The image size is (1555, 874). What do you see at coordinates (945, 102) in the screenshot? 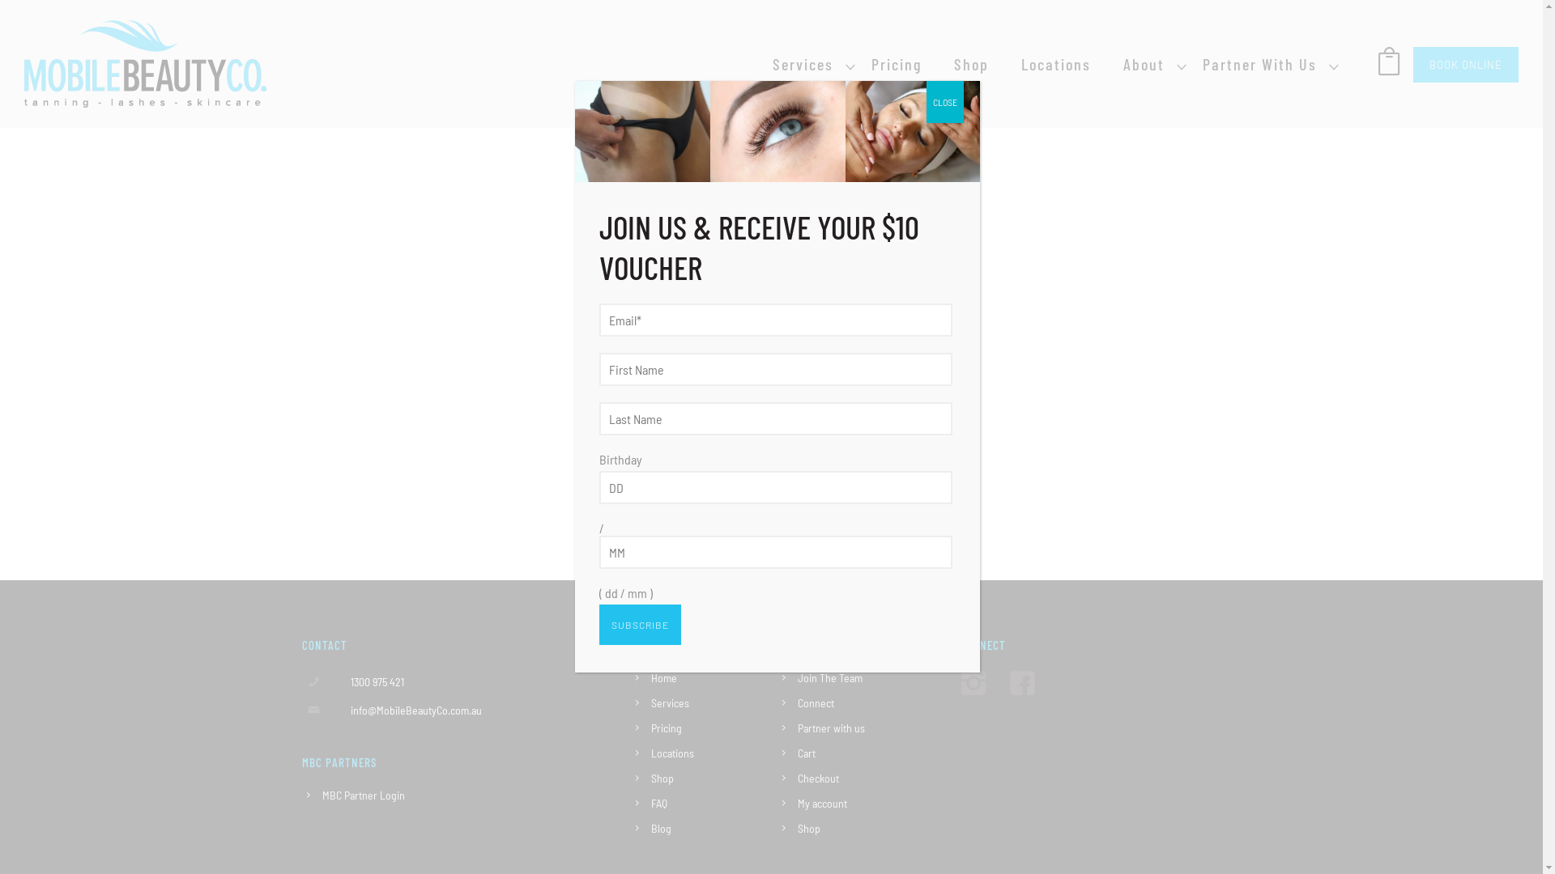
I see `CLOSE` at bounding box center [945, 102].